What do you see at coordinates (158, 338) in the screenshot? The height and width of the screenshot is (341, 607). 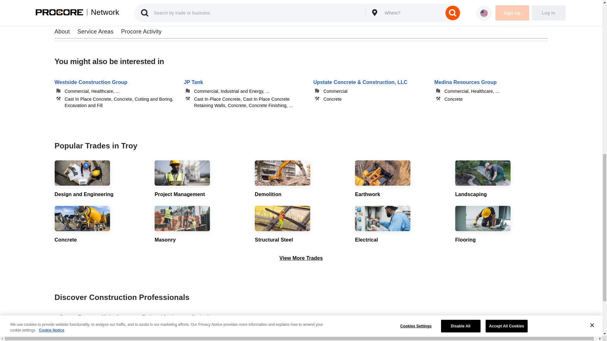 I see `Engineers` at bounding box center [158, 338].